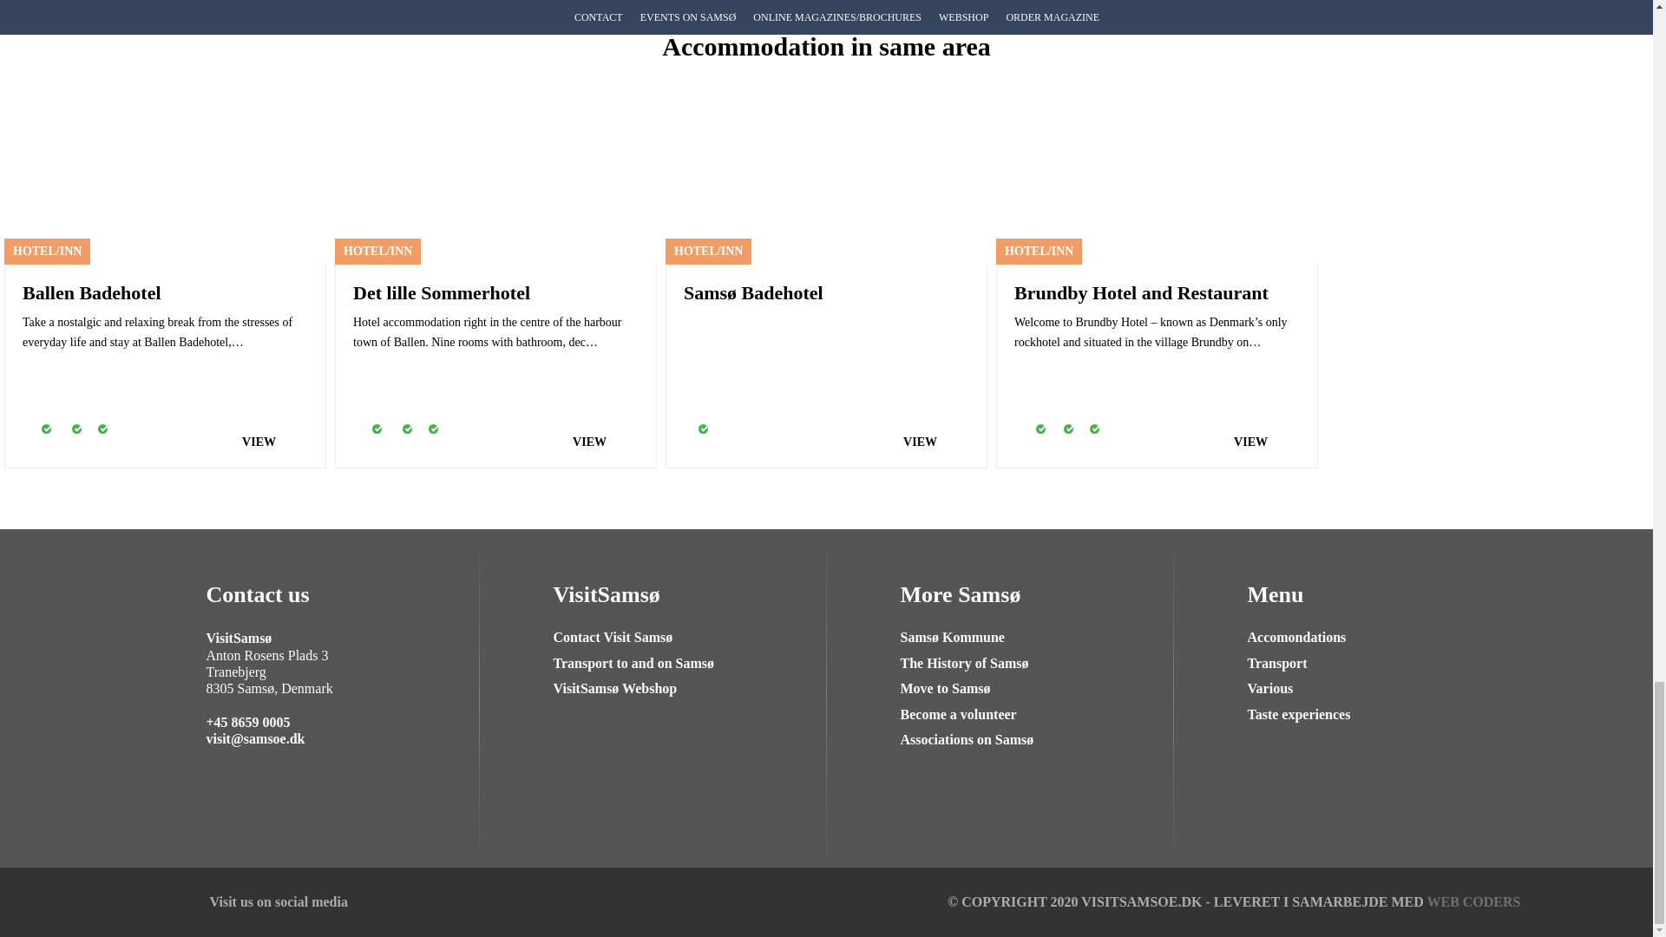  I want to click on Open now, so click(694, 439).